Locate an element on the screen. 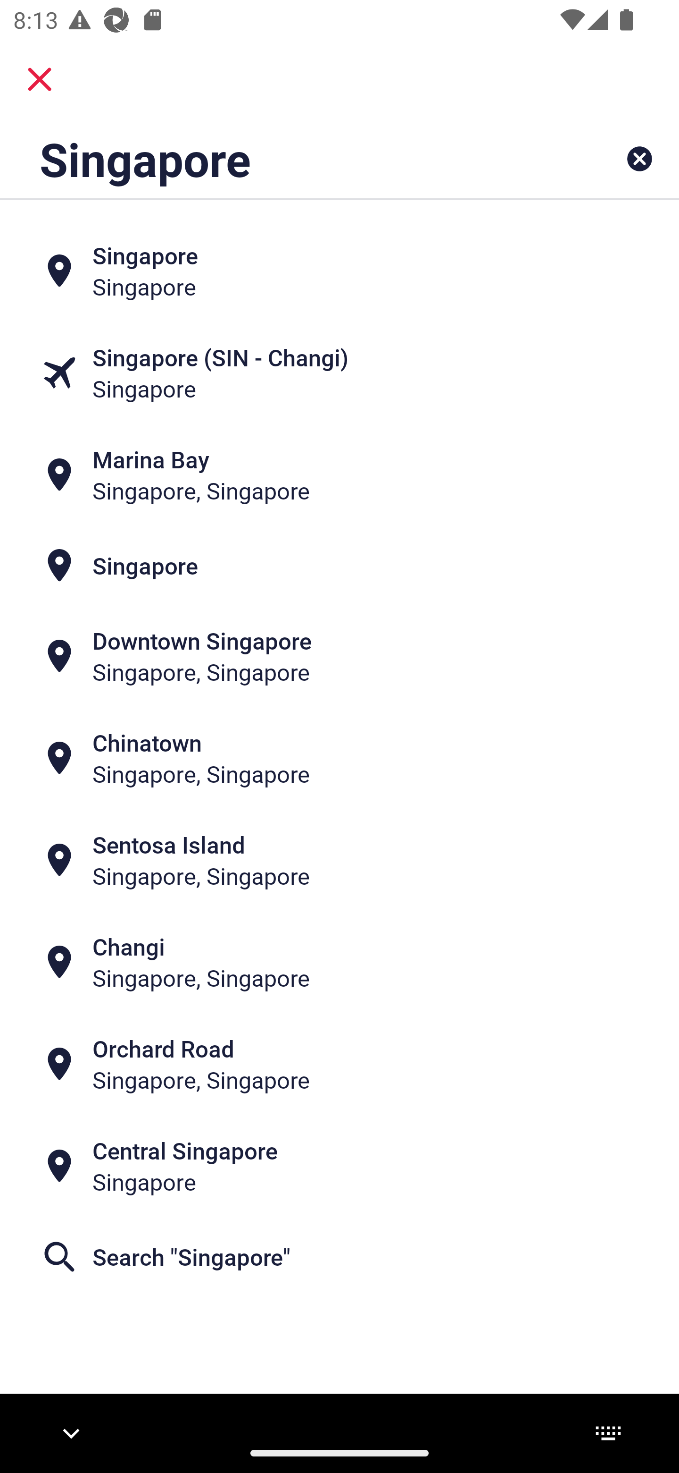 The width and height of the screenshot is (679, 1473). Singapore (SIN - Changi) Singapore is located at coordinates (339, 373).